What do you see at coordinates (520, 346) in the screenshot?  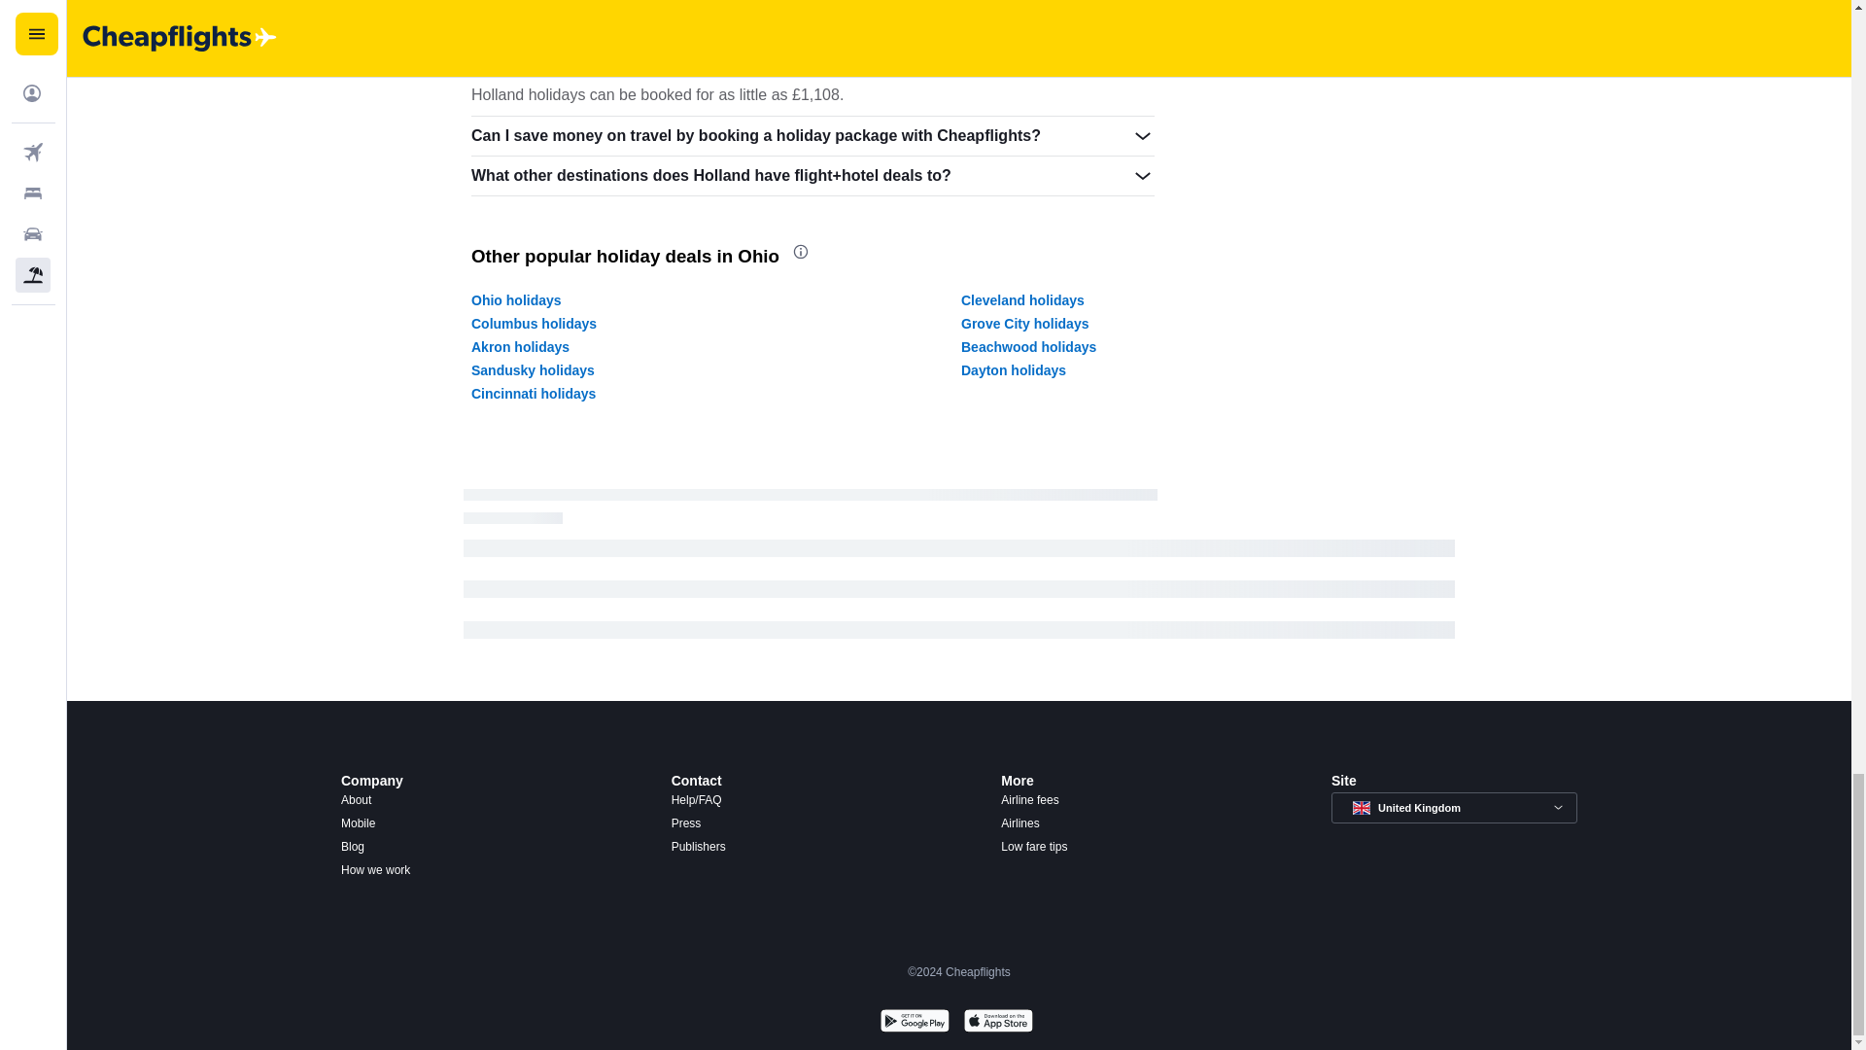 I see `Akron holidays` at bounding box center [520, 346].